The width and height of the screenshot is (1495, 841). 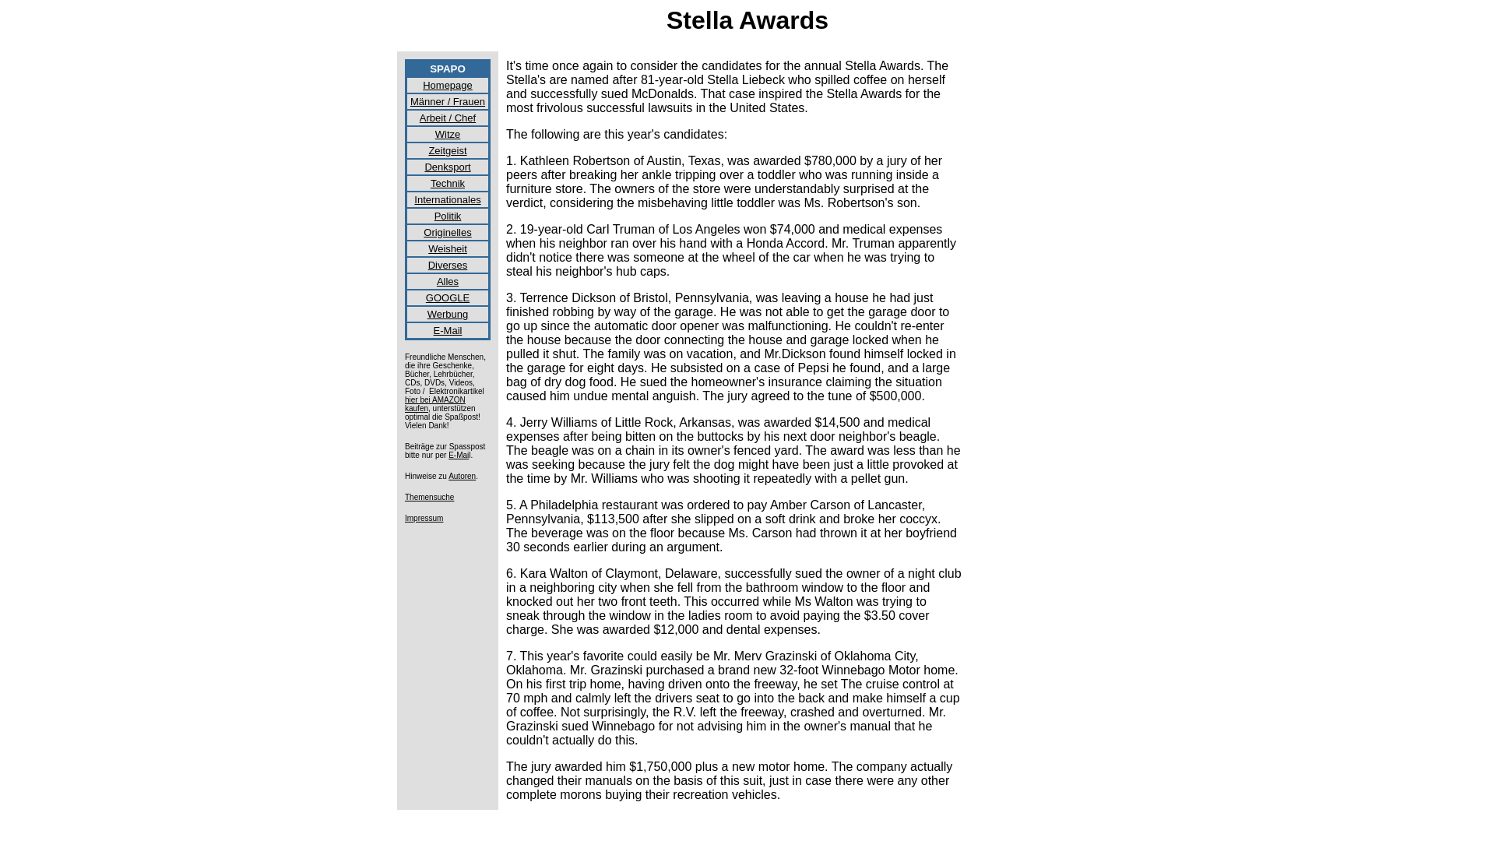 I want to click on Witze, so click(x=447, y=134).